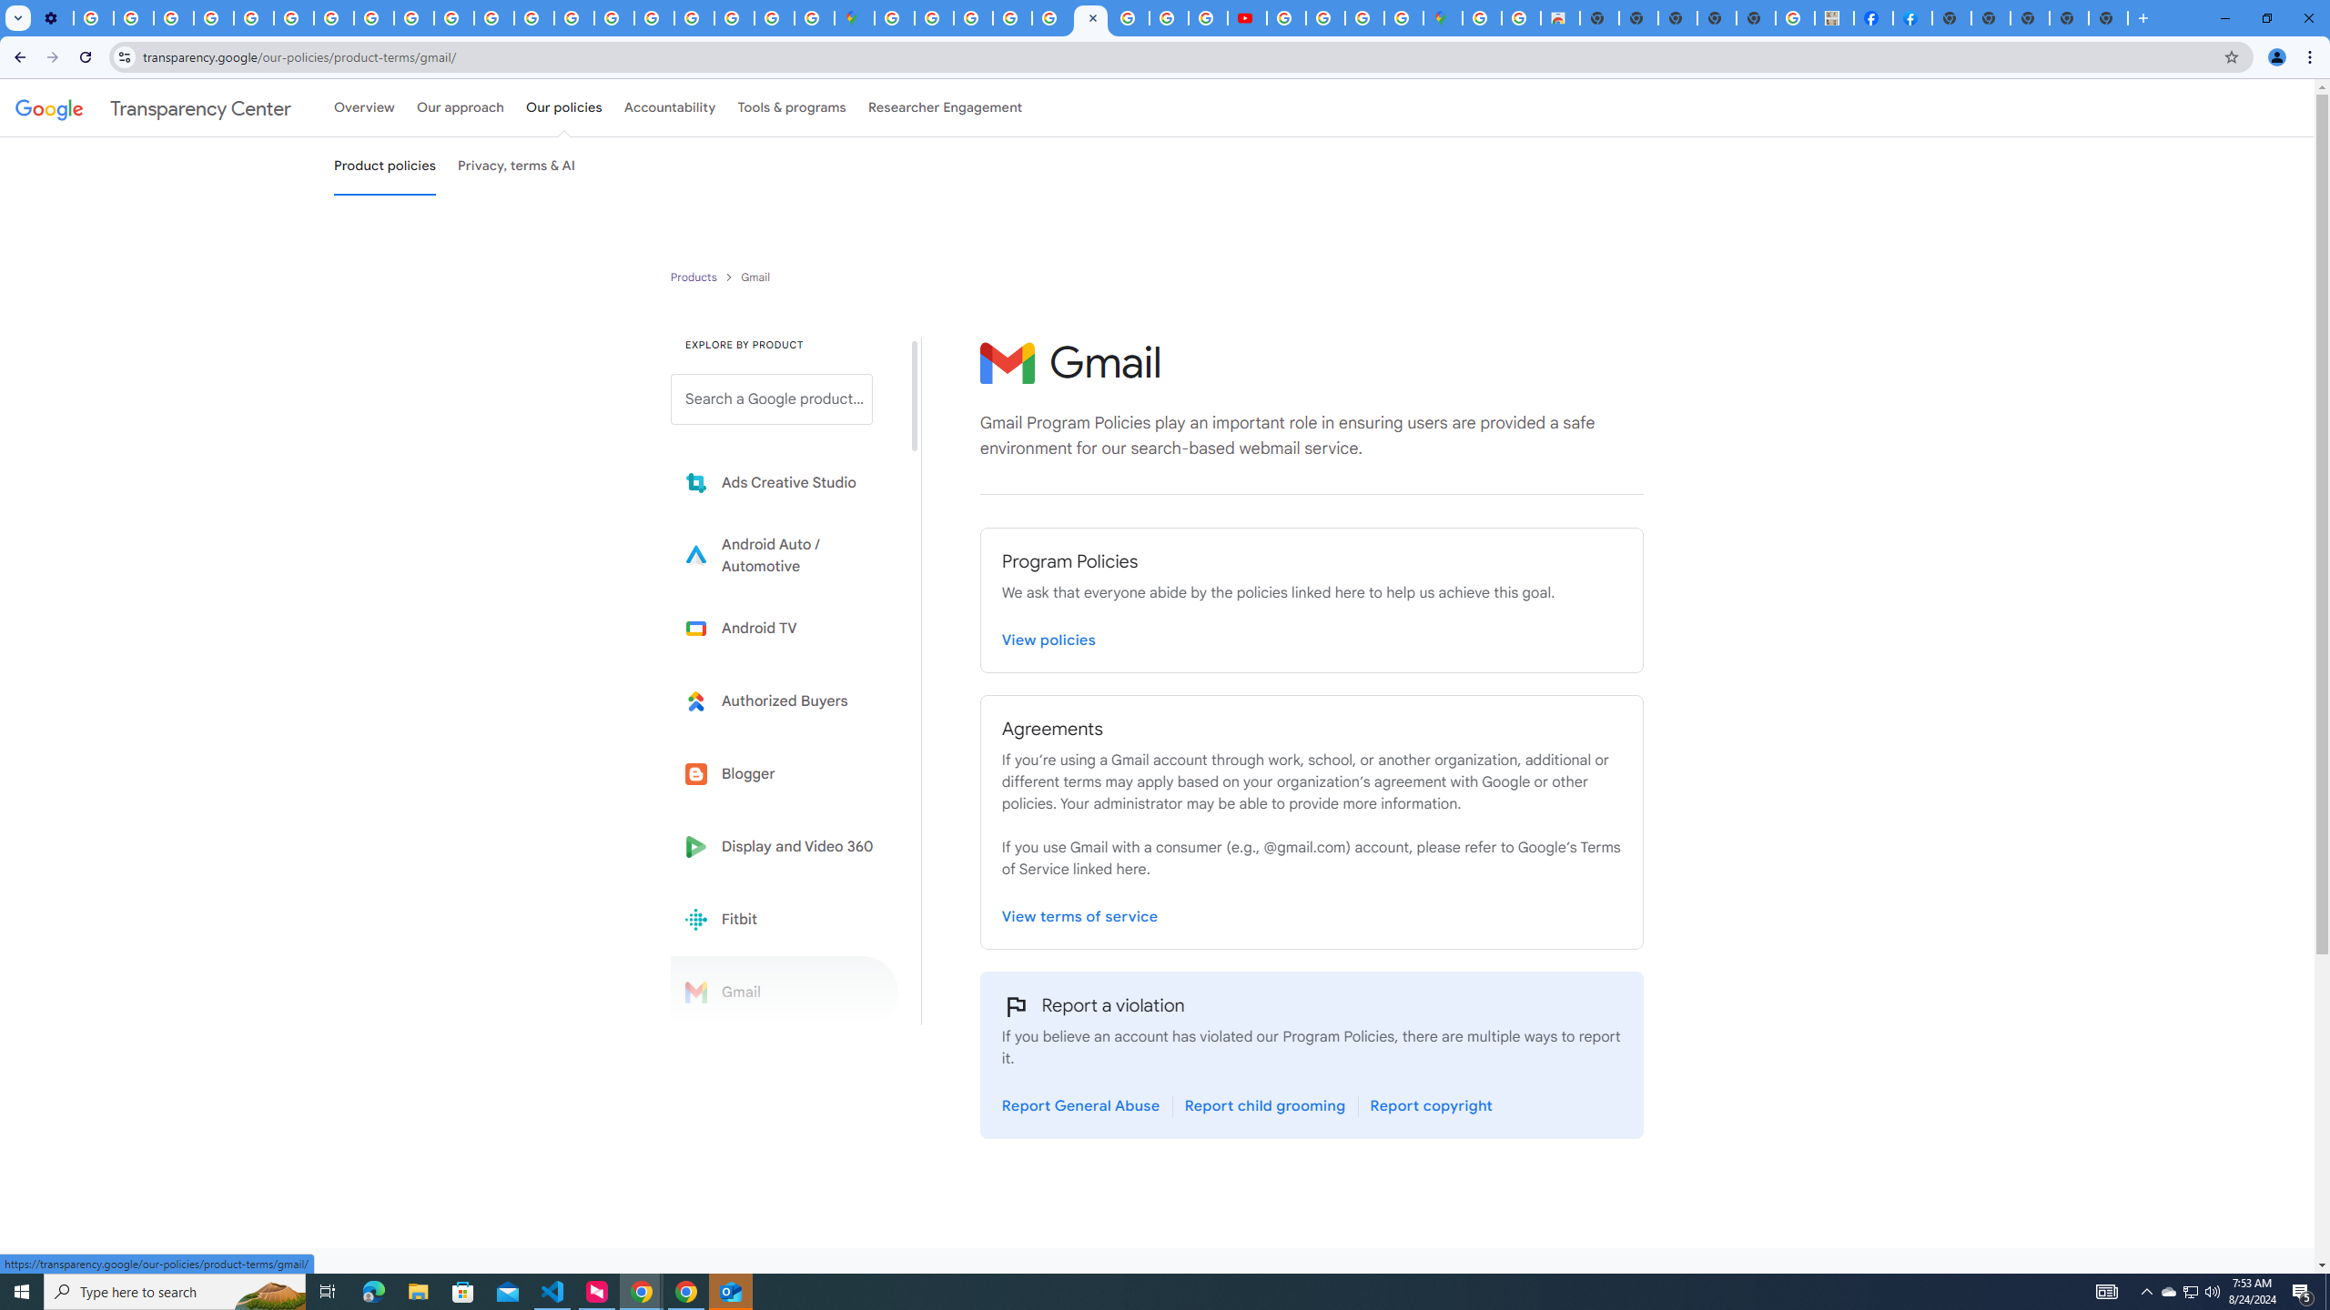 The width and height of the screenshot is (2330, 1310). Describe the element at coordinates (1833, 18) in the screenshot. I see `MILEY CYRUS.` at that location.